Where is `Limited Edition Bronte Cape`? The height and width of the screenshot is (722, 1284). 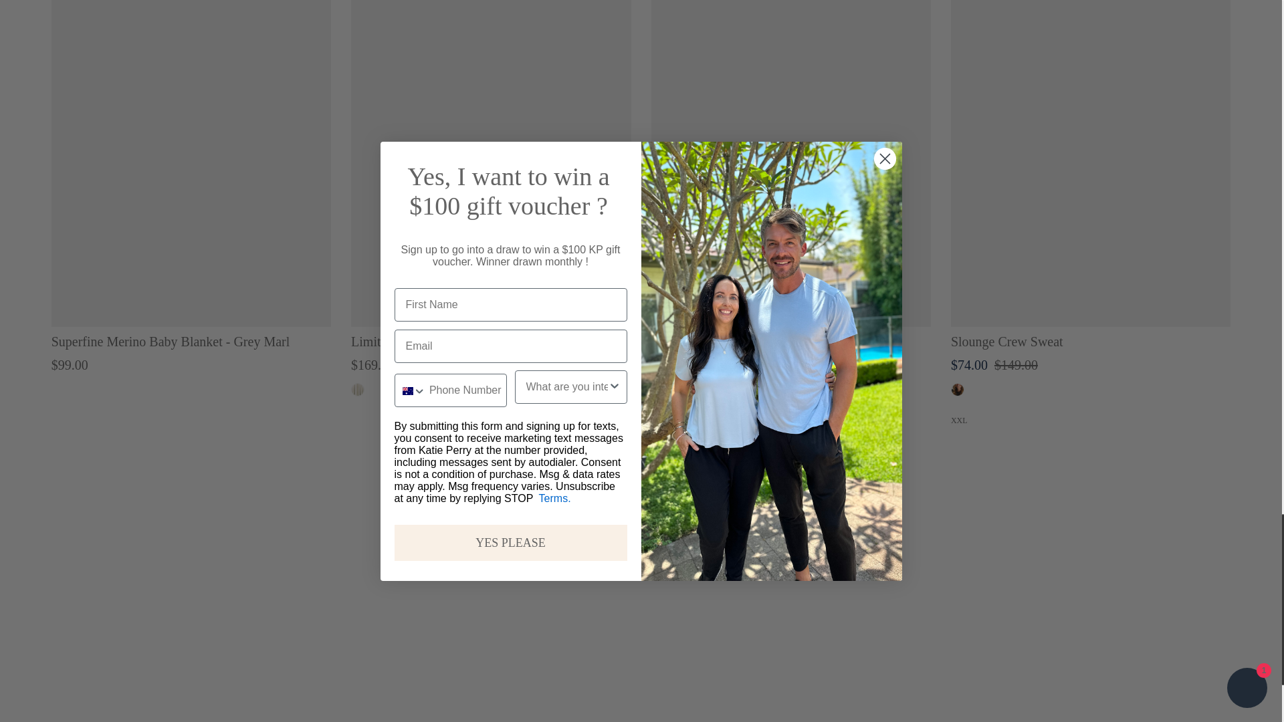
Limited Edition Bronte Cape is located at coordinates (490, 163).